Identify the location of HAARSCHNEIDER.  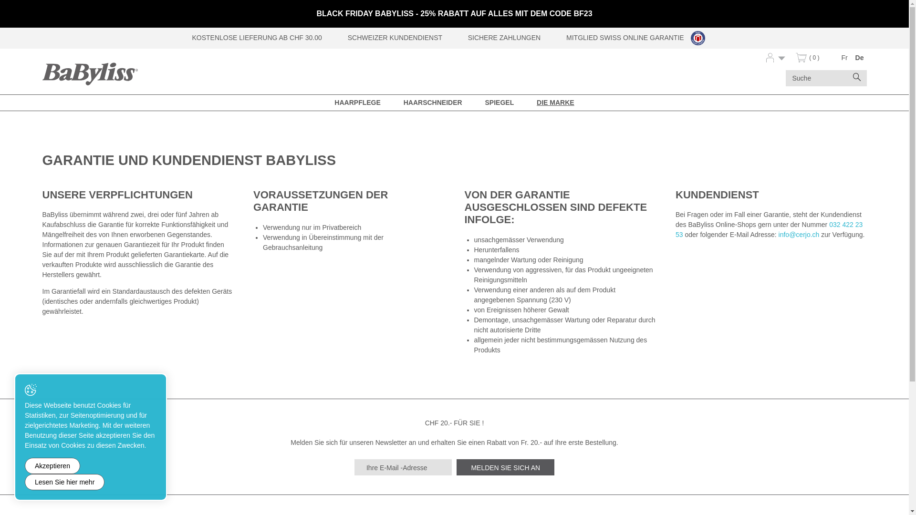
(433, 102).